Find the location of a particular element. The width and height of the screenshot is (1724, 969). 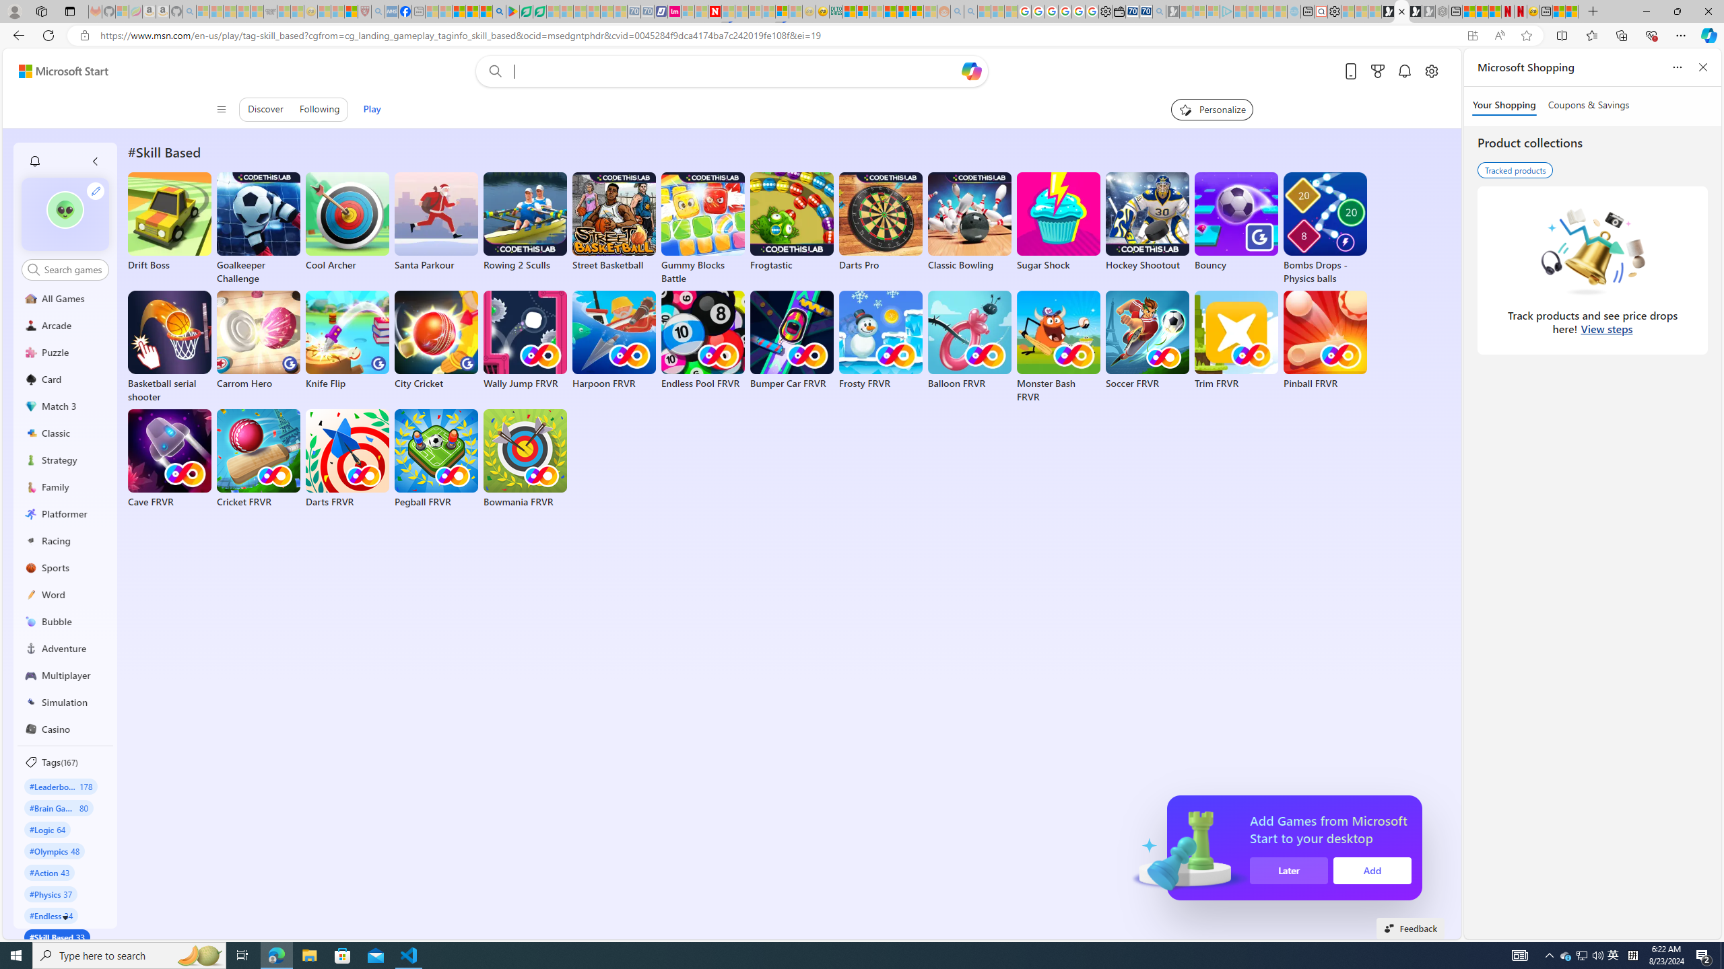

Latest Politics News & Archive | Newsweek.com is located at coordinates (714, 11).